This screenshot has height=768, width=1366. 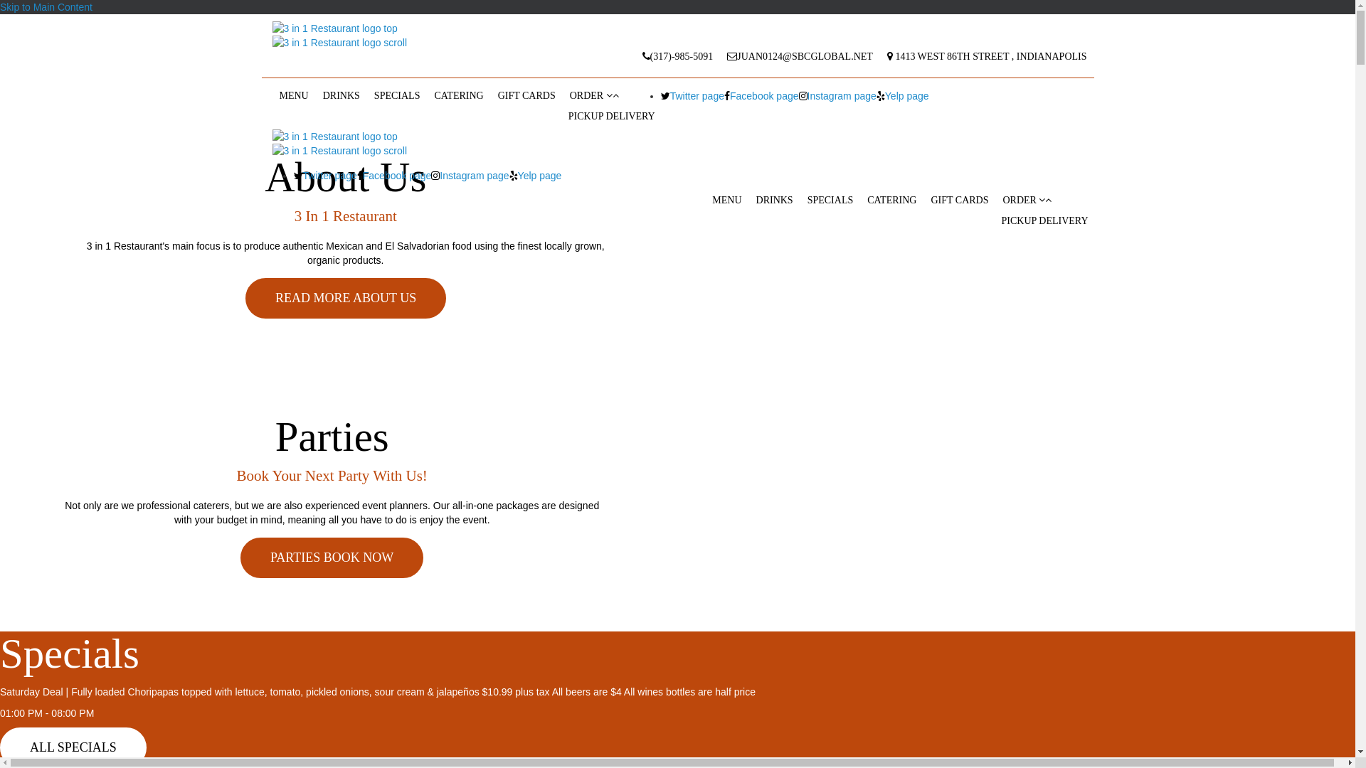 I want to click on DELIVERY, so click(x=630, y=116).